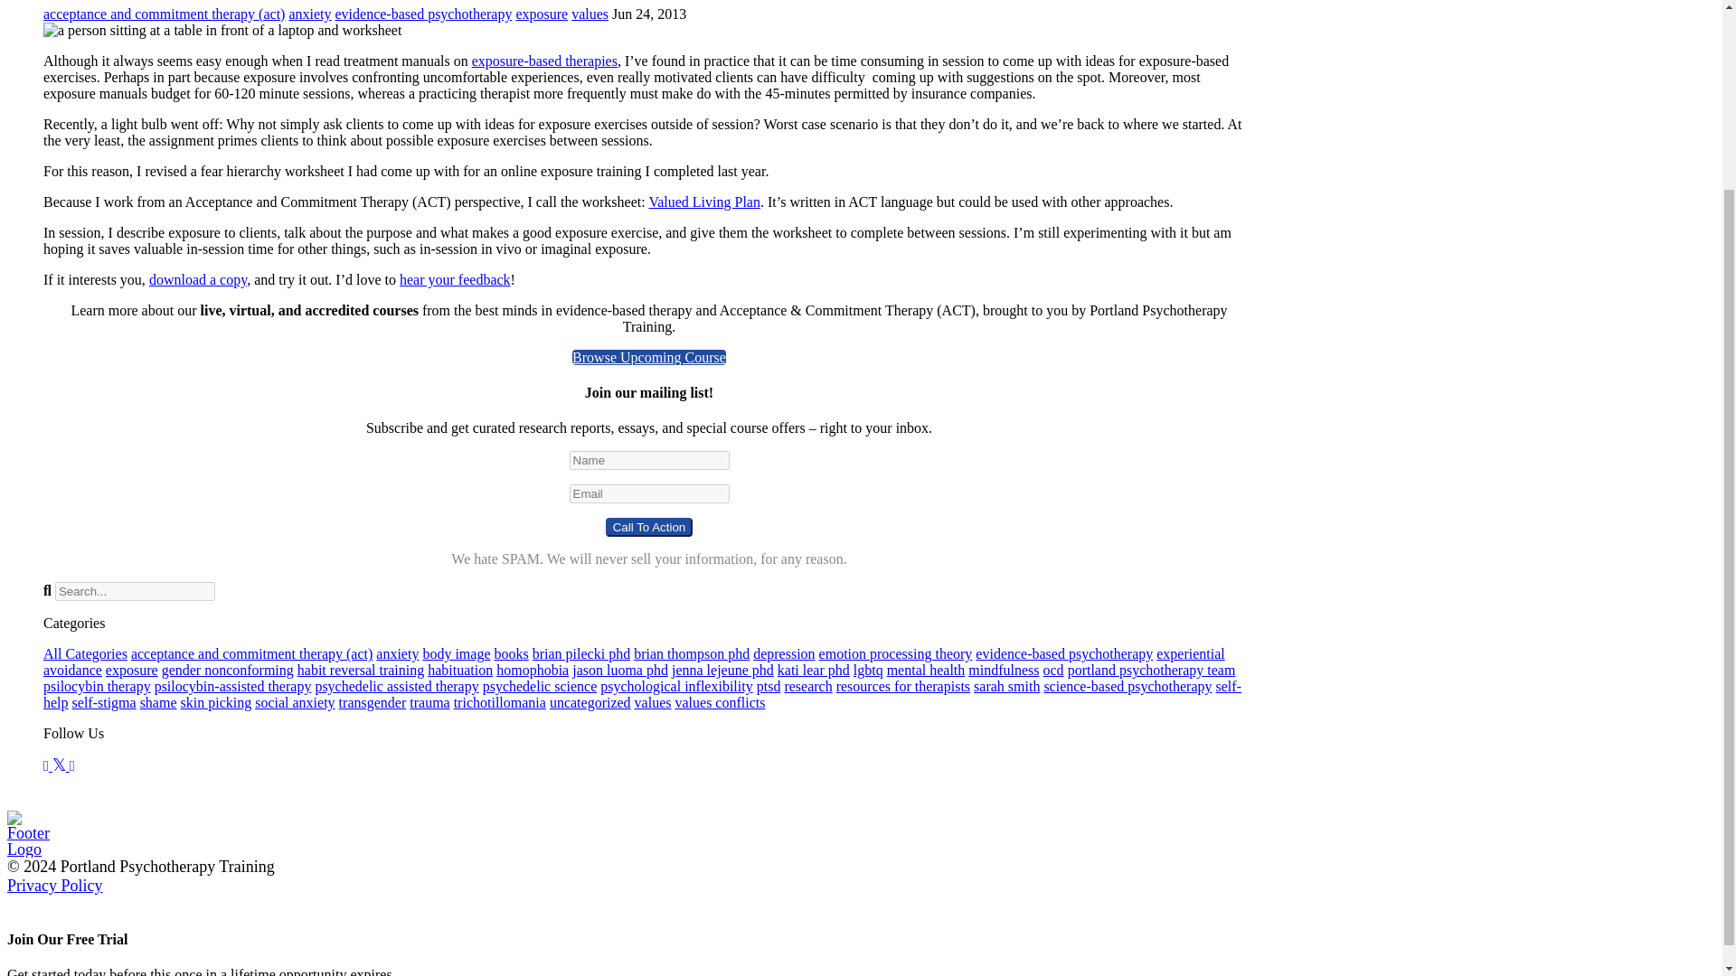 The height and width of the screenshot is (976, 1736). Describe the element at coordinates (635, 662) in the screenshot. I see `experiential avoidance` at that location.